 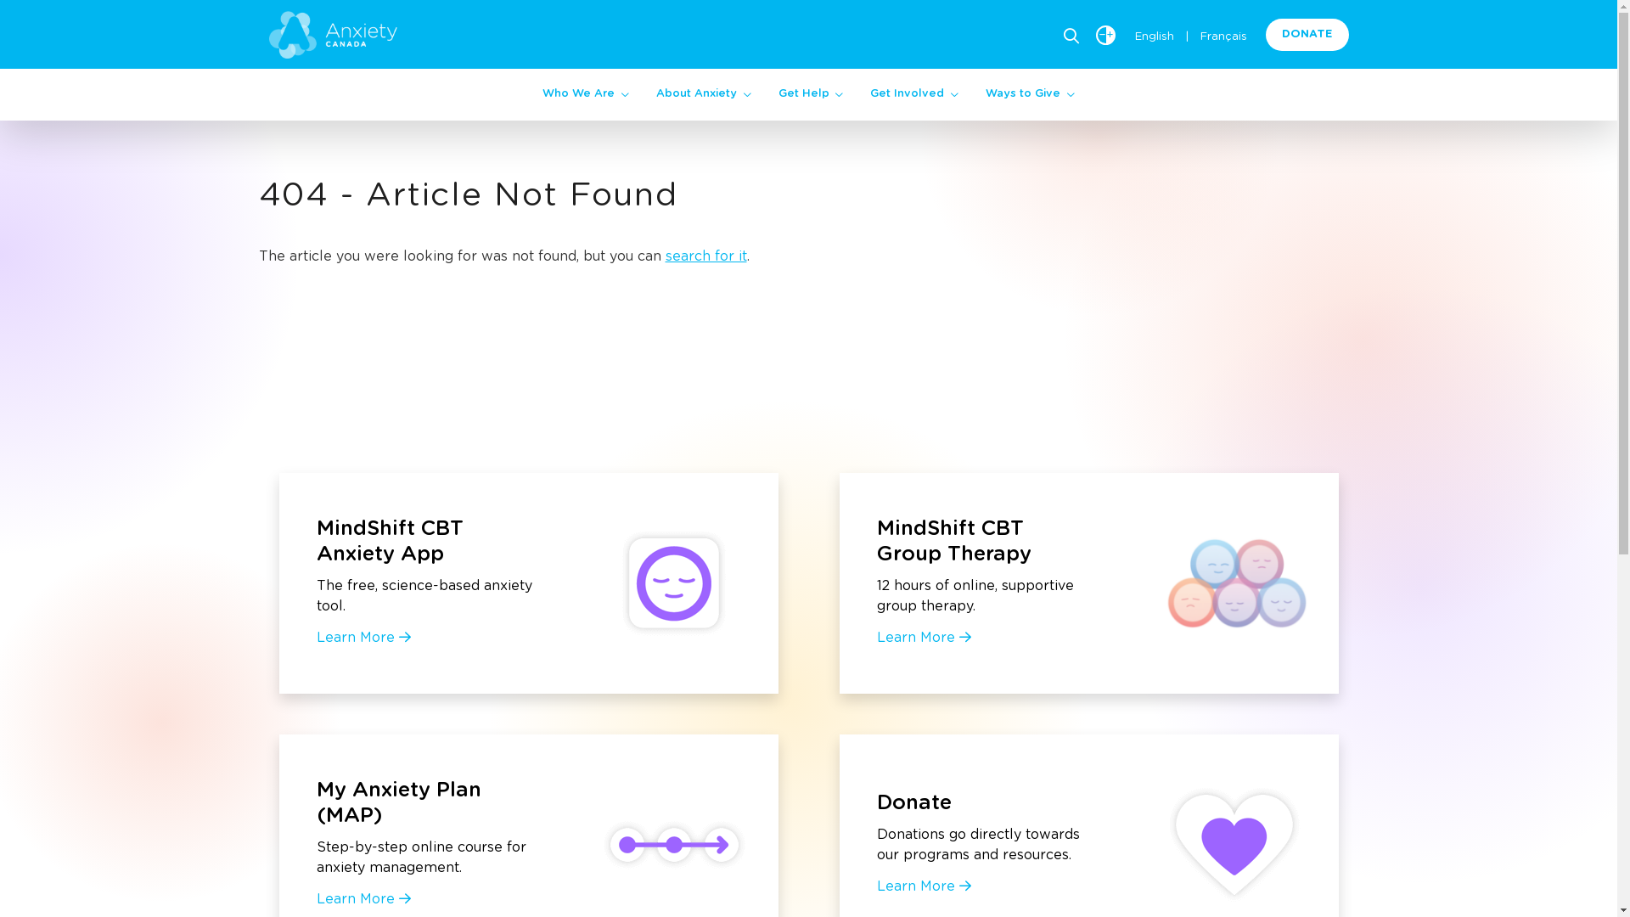 What do you see at coordinates (1031, 94) in the screenshot?
I see `Ways to Give` at bounding box center [1031, 94].